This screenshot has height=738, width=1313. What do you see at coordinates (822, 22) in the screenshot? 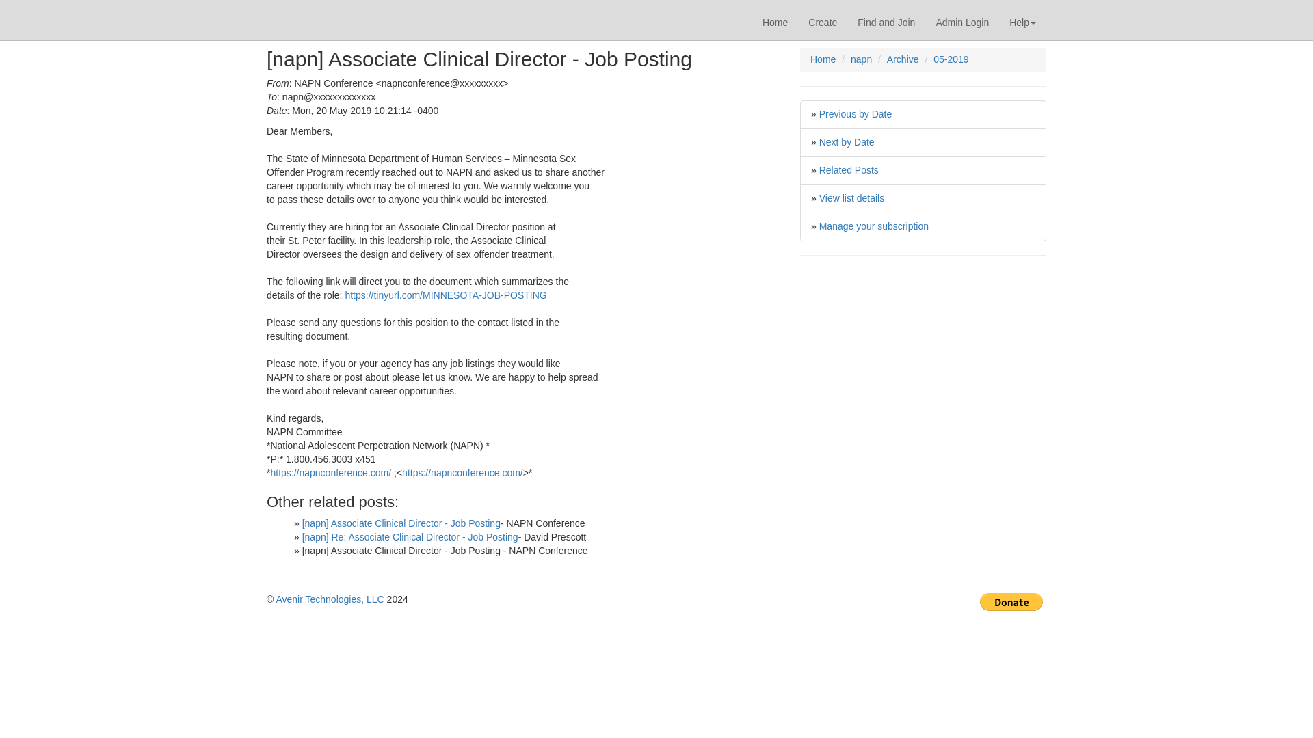
I see `Create` at bounding box center [822, 22].